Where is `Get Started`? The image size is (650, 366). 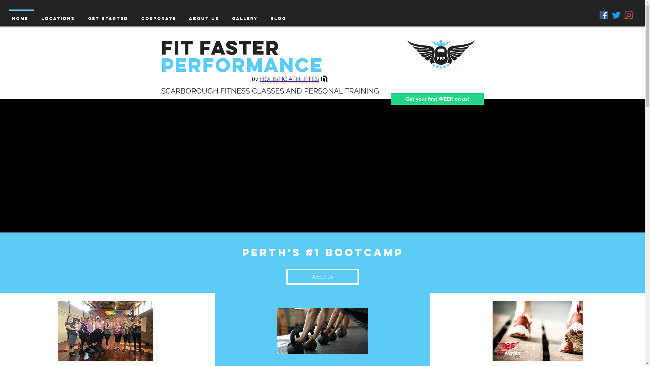 Get Started is located at coordinates (109, 16).